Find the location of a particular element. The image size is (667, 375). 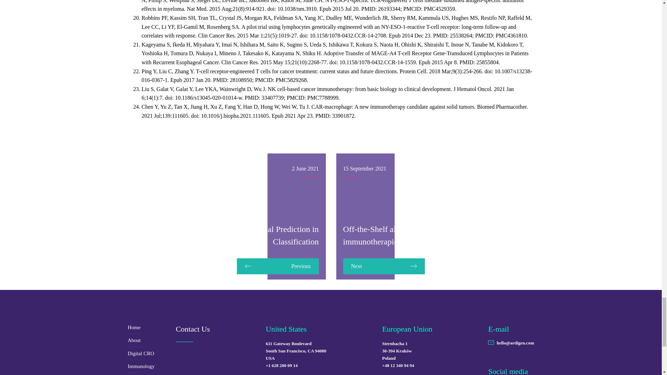

Microbiome is located at coordinates (152, 374).